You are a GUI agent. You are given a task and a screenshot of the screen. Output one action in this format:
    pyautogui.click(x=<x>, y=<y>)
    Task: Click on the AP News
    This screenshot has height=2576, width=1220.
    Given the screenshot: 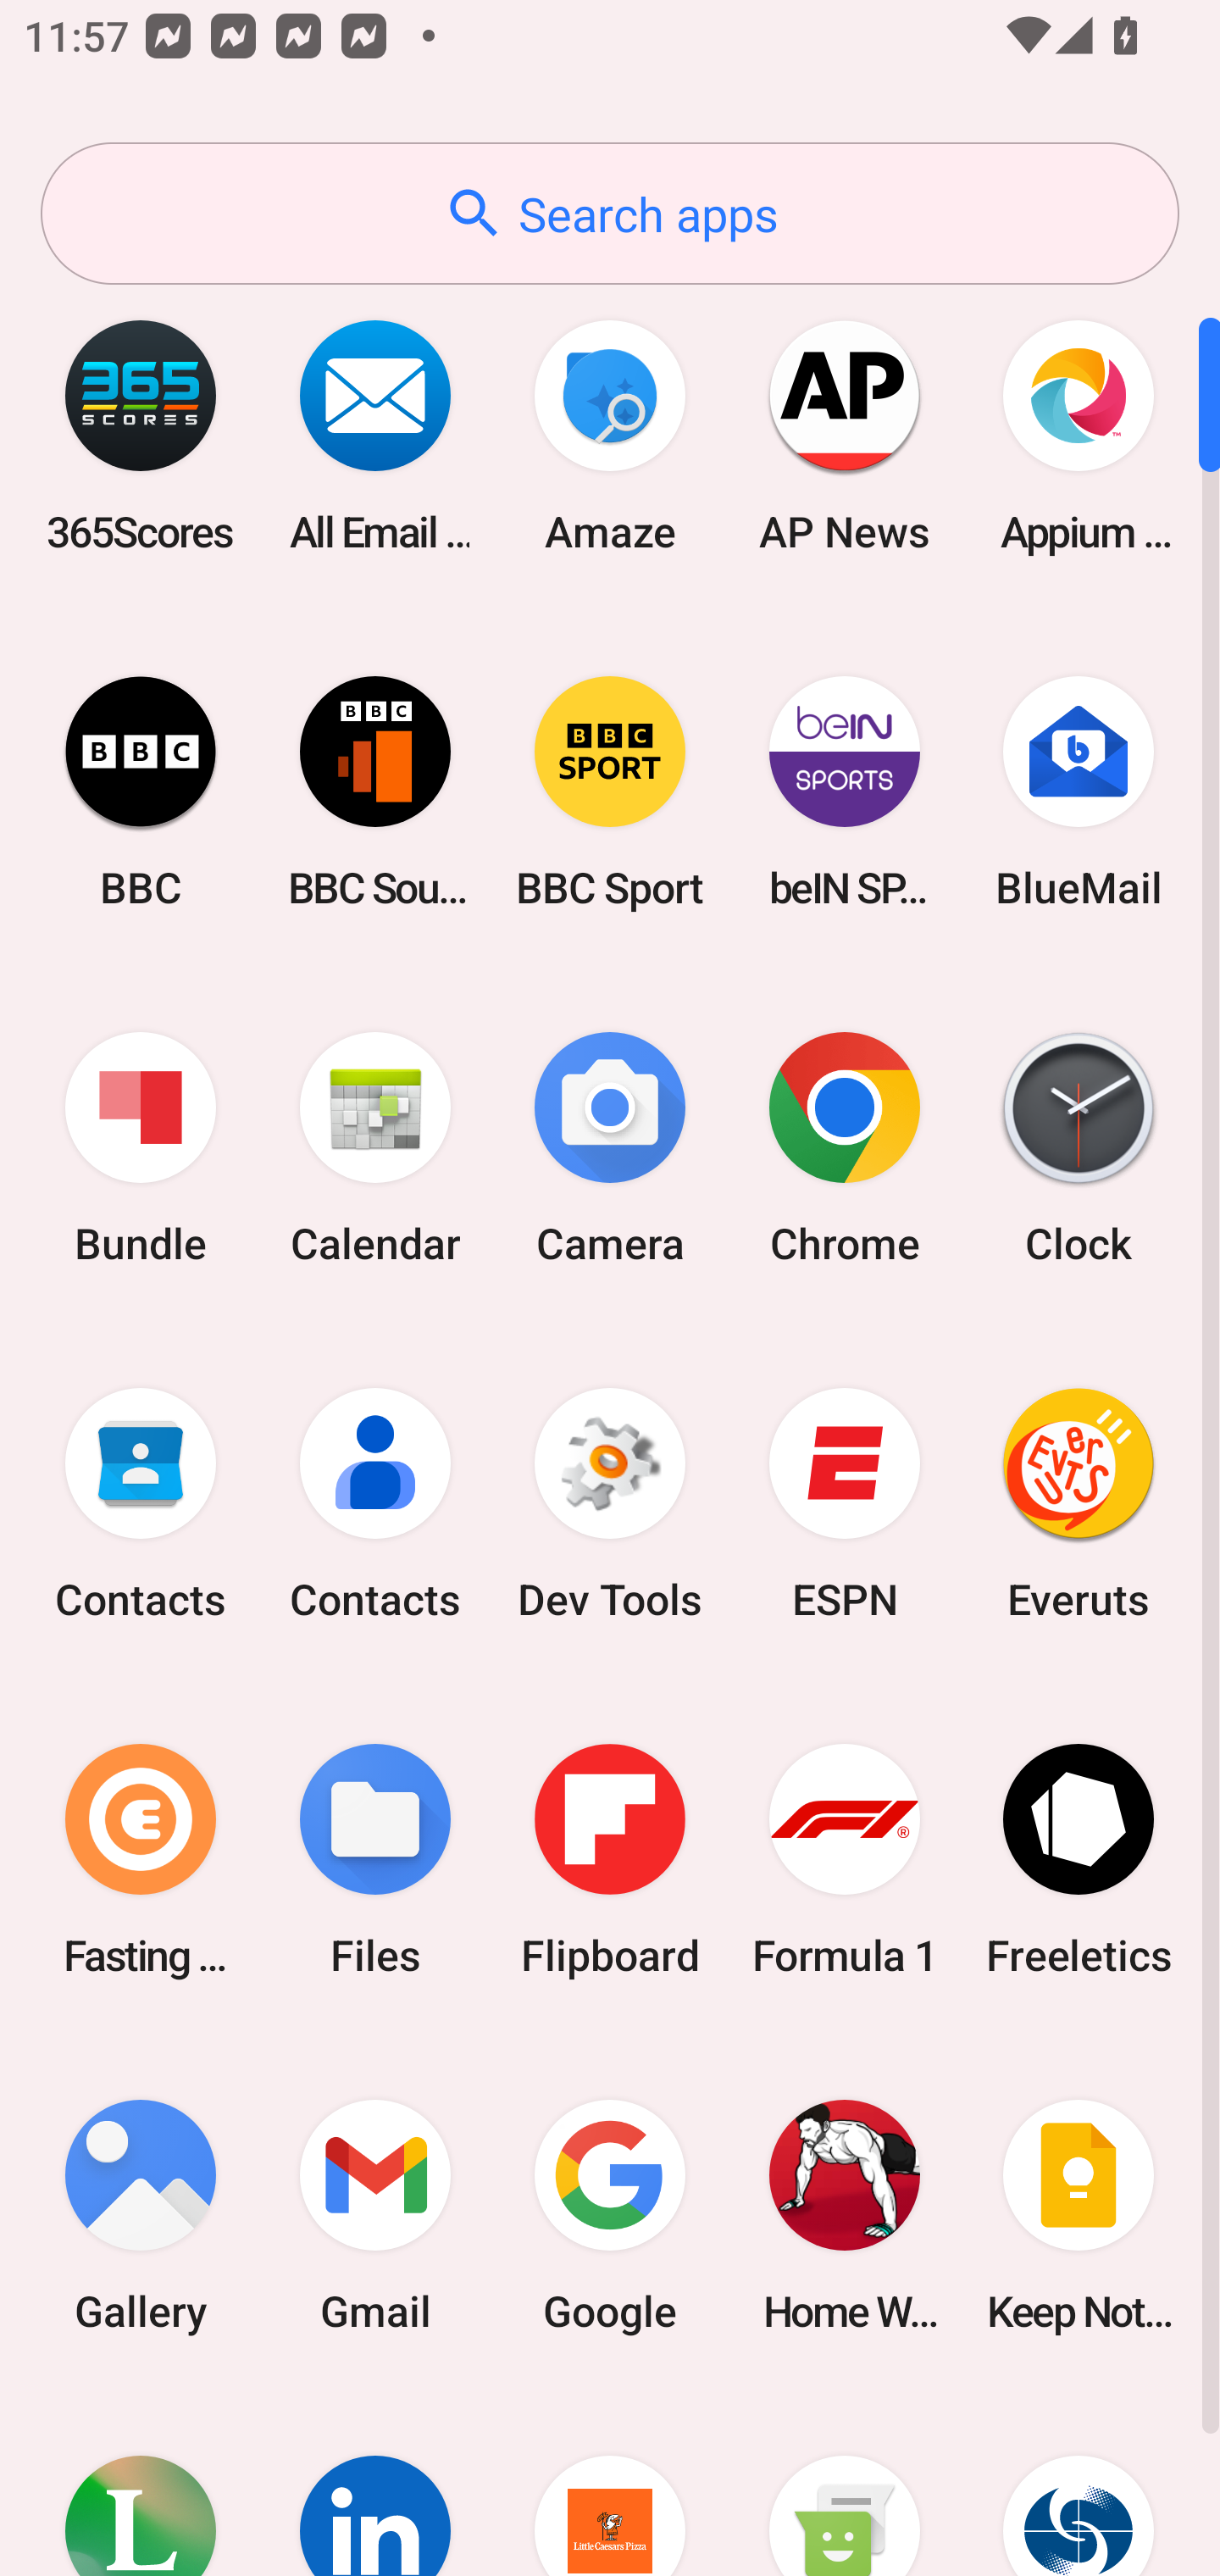 What is the action you would take?
    pyautogui.click(x=844, y=436)
    